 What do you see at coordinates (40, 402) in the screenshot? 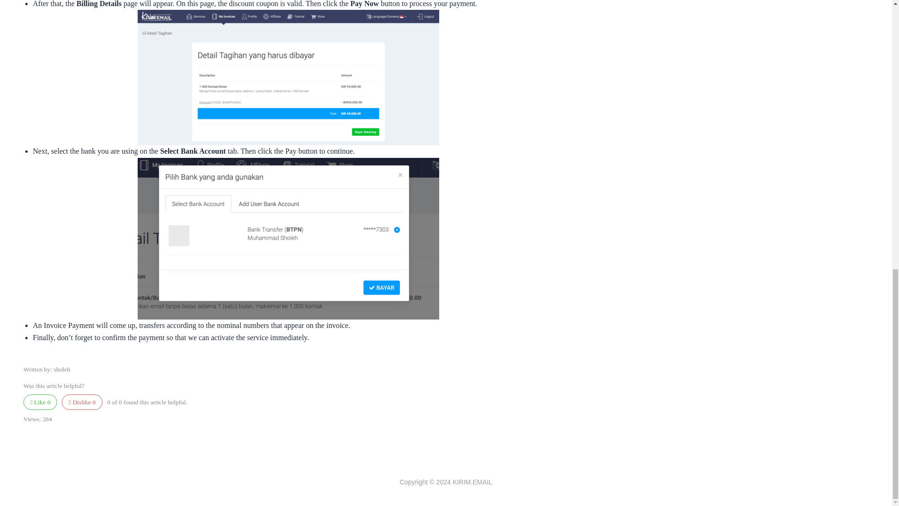
I see `Like` at bounding box center [40, 402].